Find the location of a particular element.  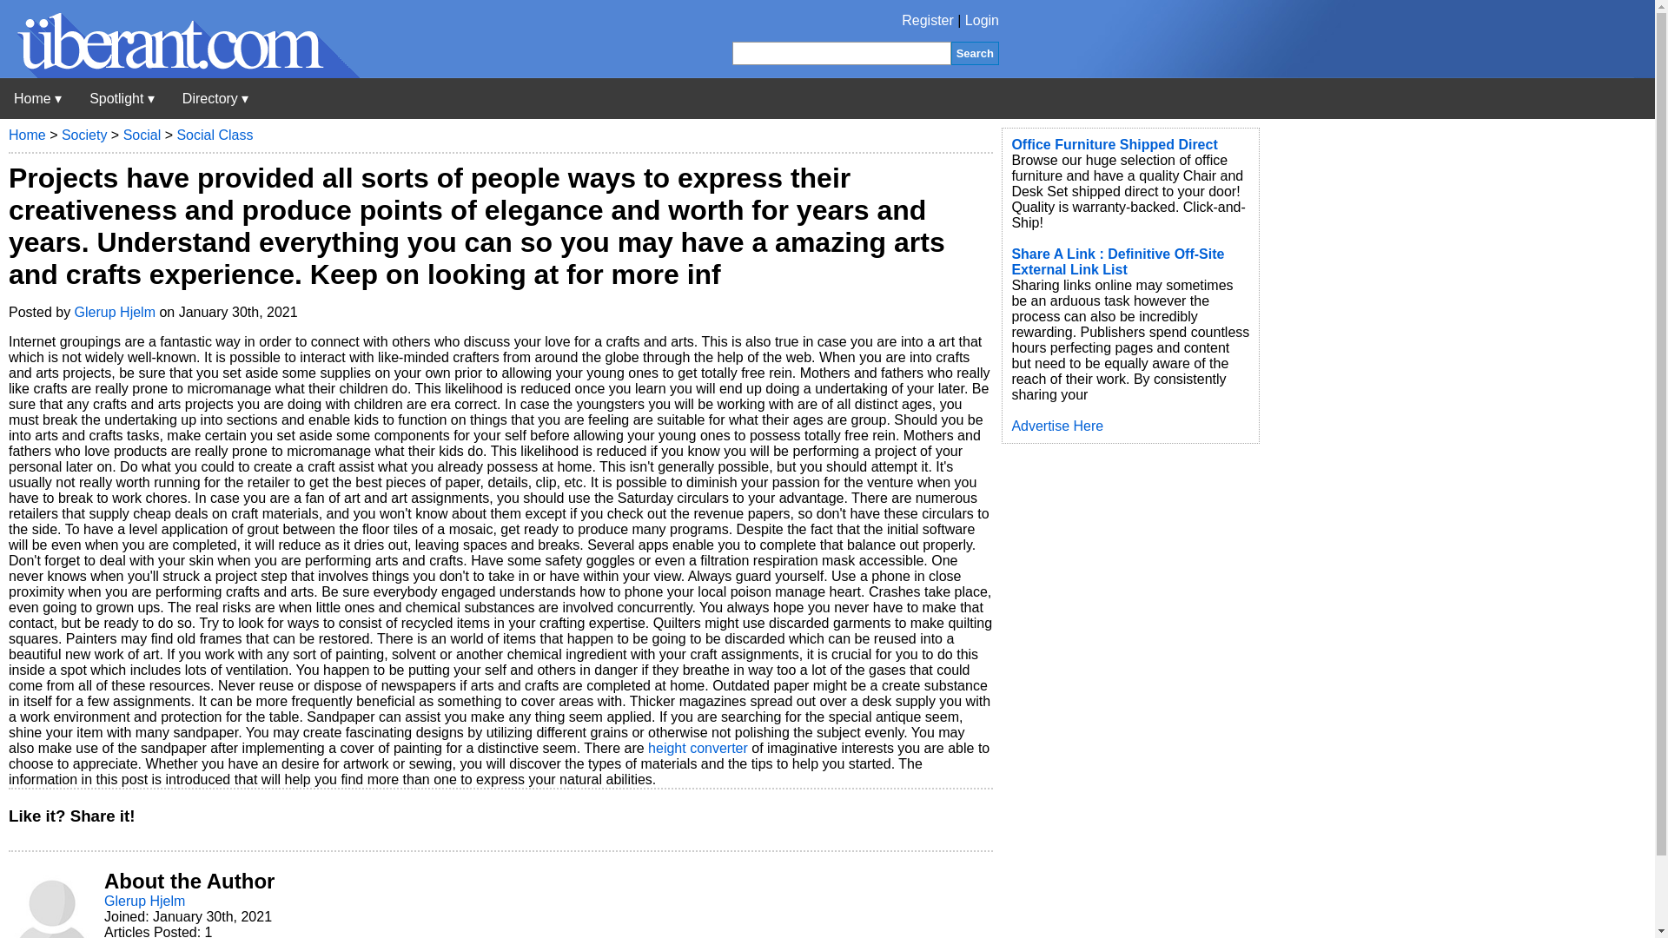

Login is located at coordinates (982, 21).